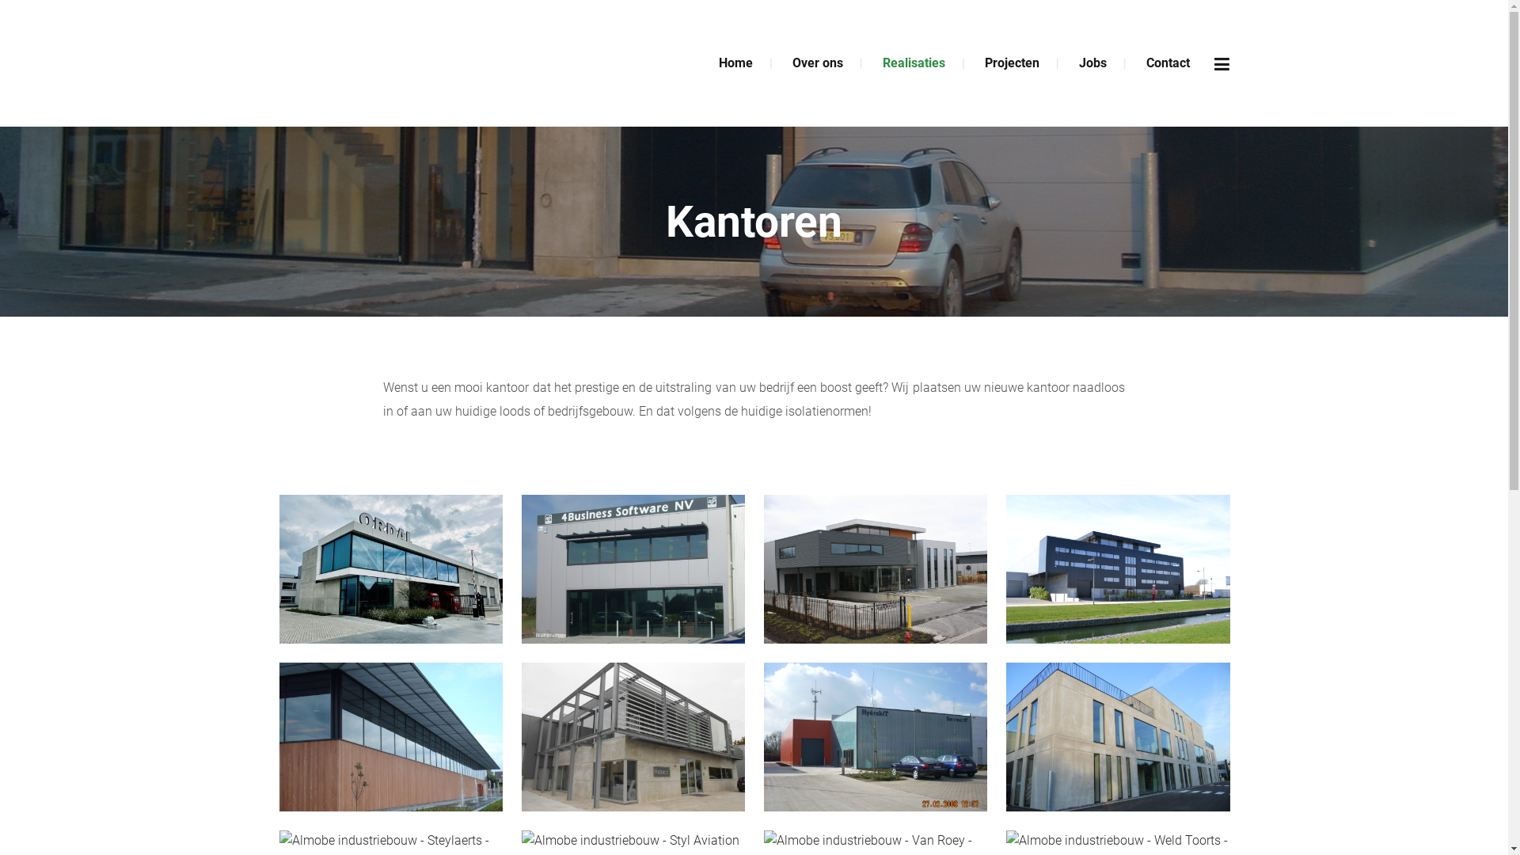 Image resolution: width=1520 pixels, height=855 pixels. What do you see at coordinates (876, 738) in the screenshot?
I see `Almobe industriebouw - Hydrokit - Lier` at bounding box center [876, 738].